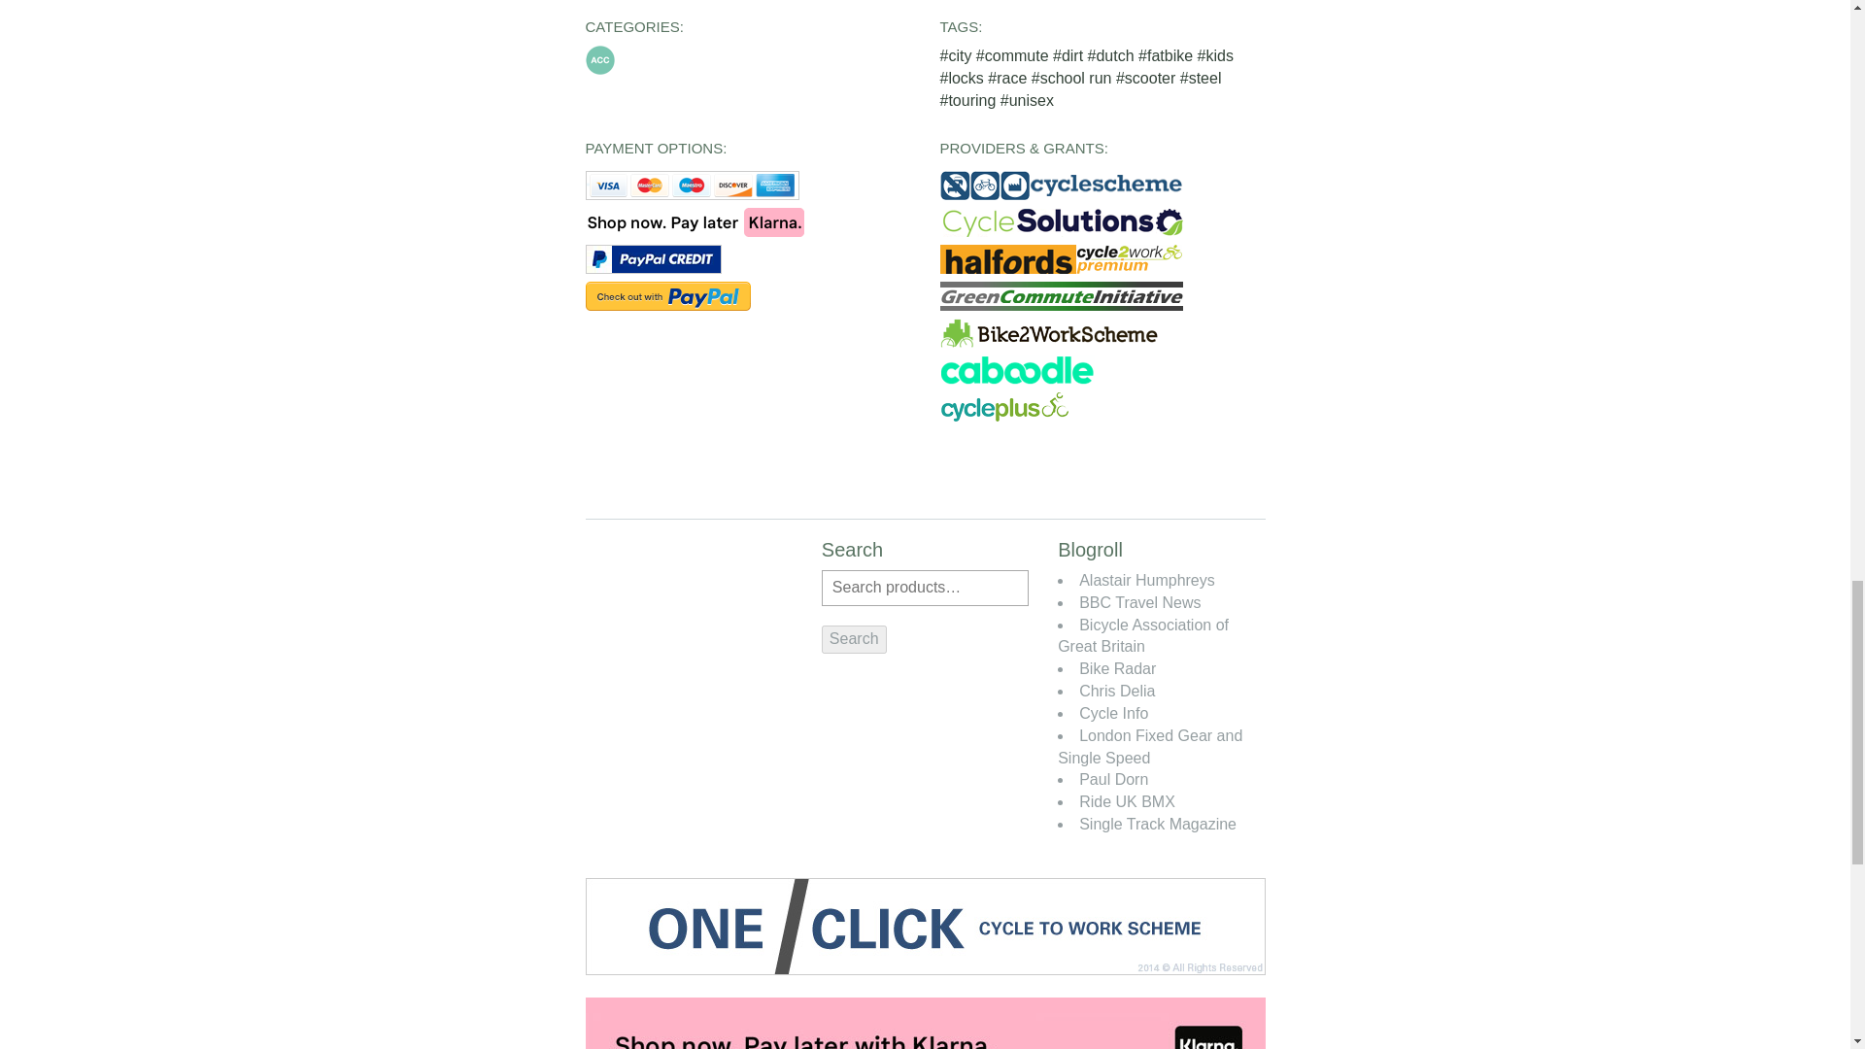 This screenshot has width=1865, height=1049. What do you see at coordinates (1214, 54) in the screenshot?
I see `kids Tag` at bounding box center [1214, 54].